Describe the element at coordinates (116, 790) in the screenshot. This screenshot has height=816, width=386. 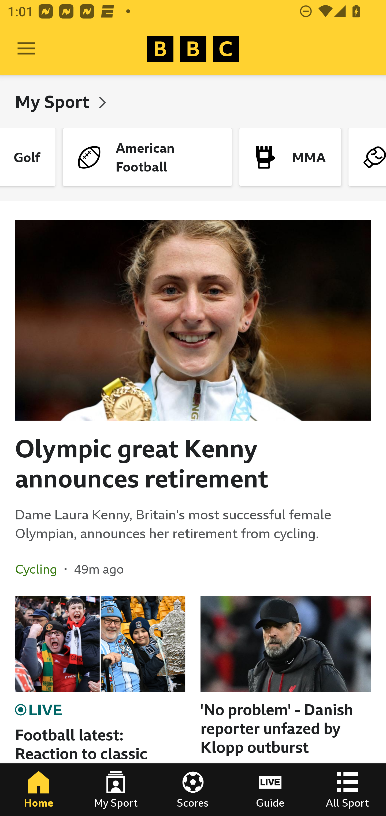
I see `My Sport` at that location.